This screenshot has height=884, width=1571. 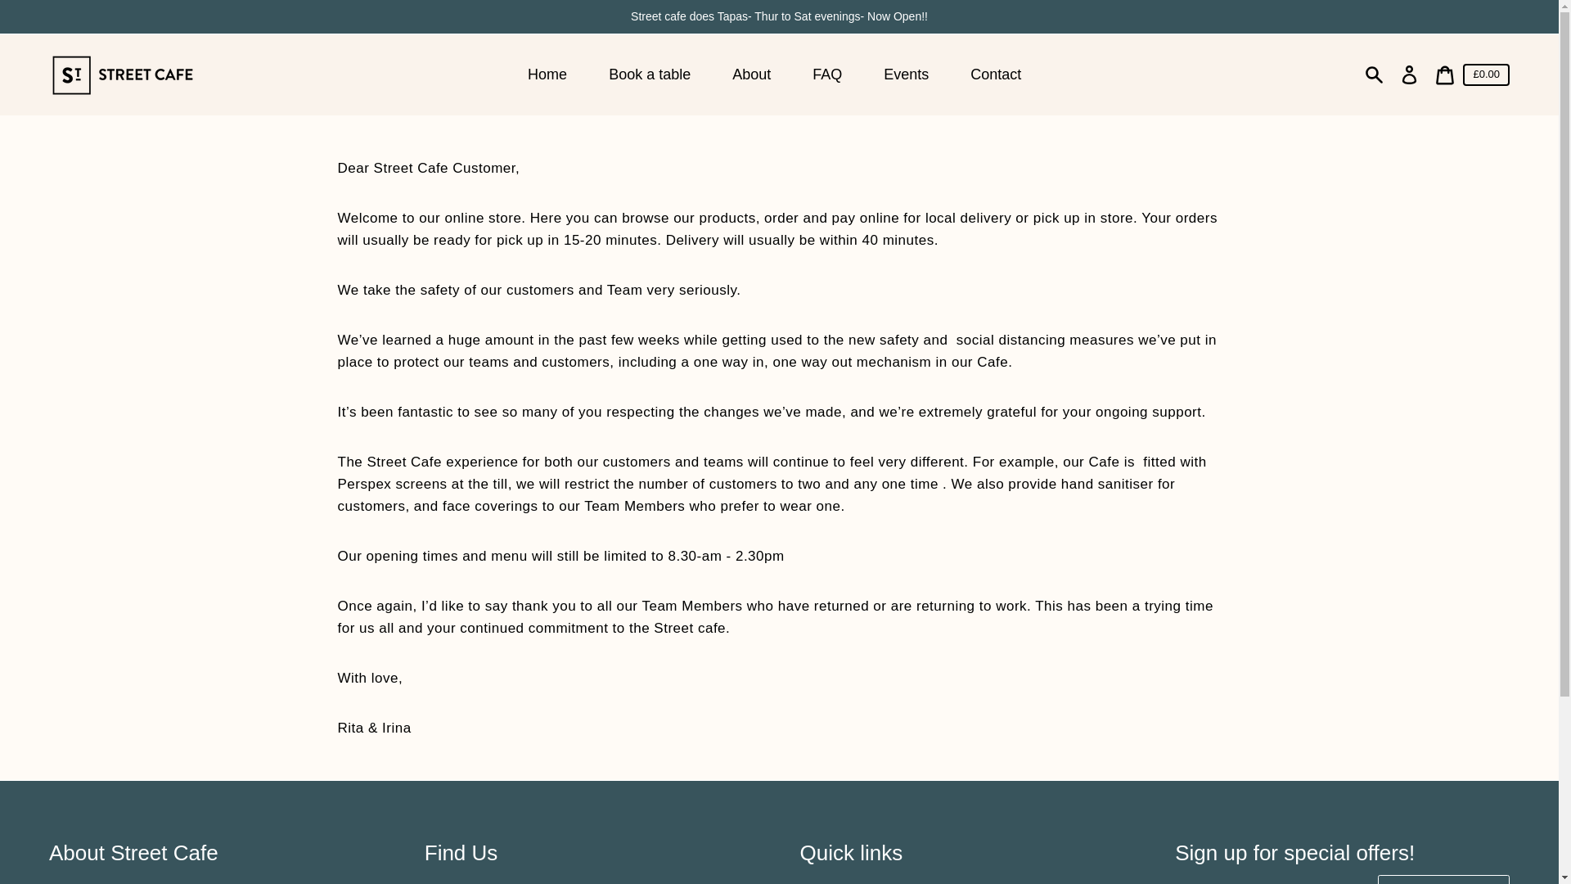 What do you see at coordinates (997, 75) in the screenshot?
I see `Contact` at bounding box center [997, 75].